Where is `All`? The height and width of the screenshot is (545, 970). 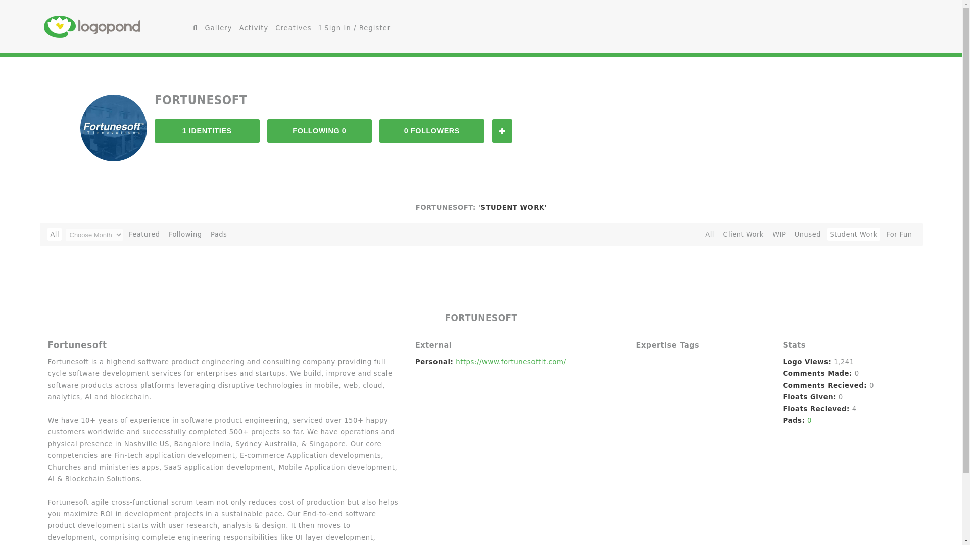 All is located at coordinates (709, 234).